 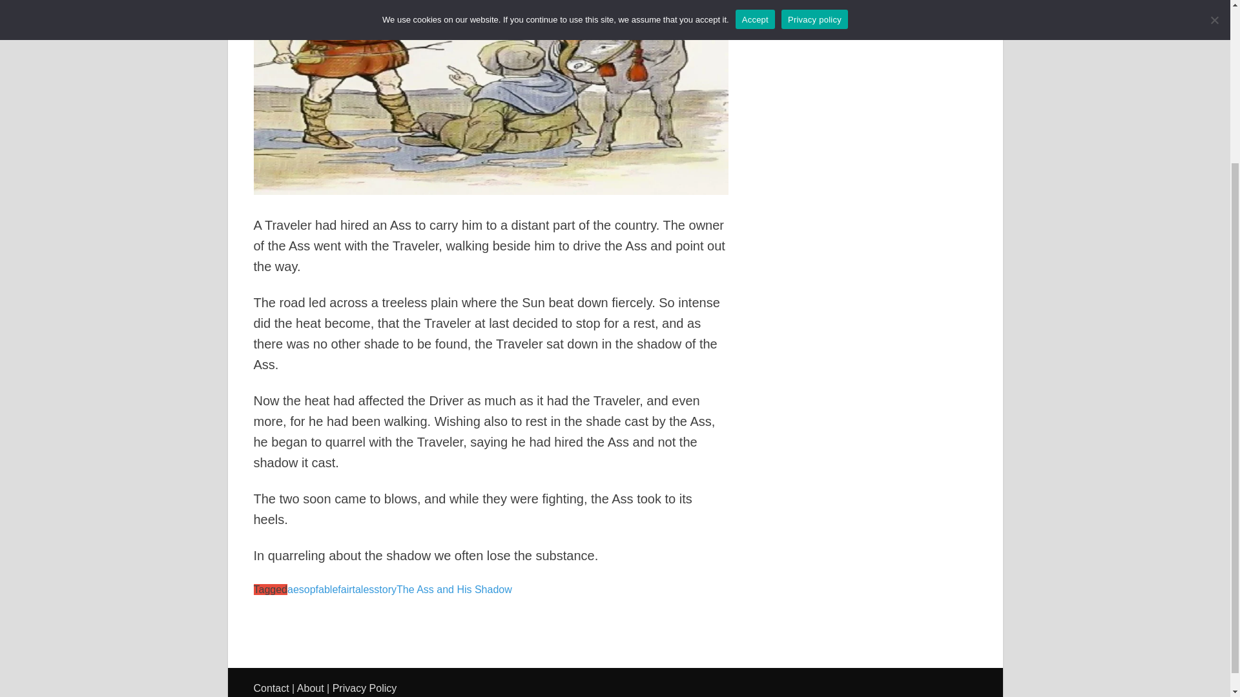 What do you see at coordinates (327, 590) in the screenshot?
I see `fable` at bounding box center [327, 590].